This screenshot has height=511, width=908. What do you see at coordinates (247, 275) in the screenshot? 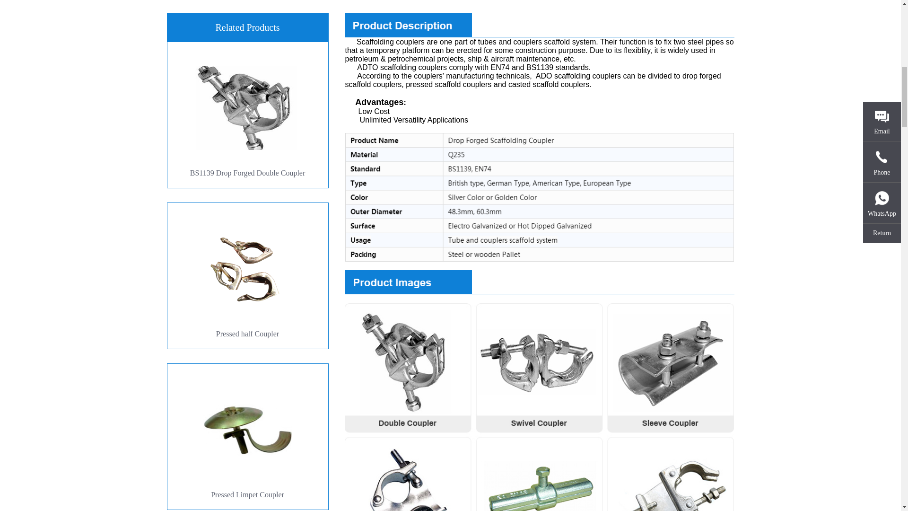
I see `Pressed half Coupler` at bounding box center [247, 275].